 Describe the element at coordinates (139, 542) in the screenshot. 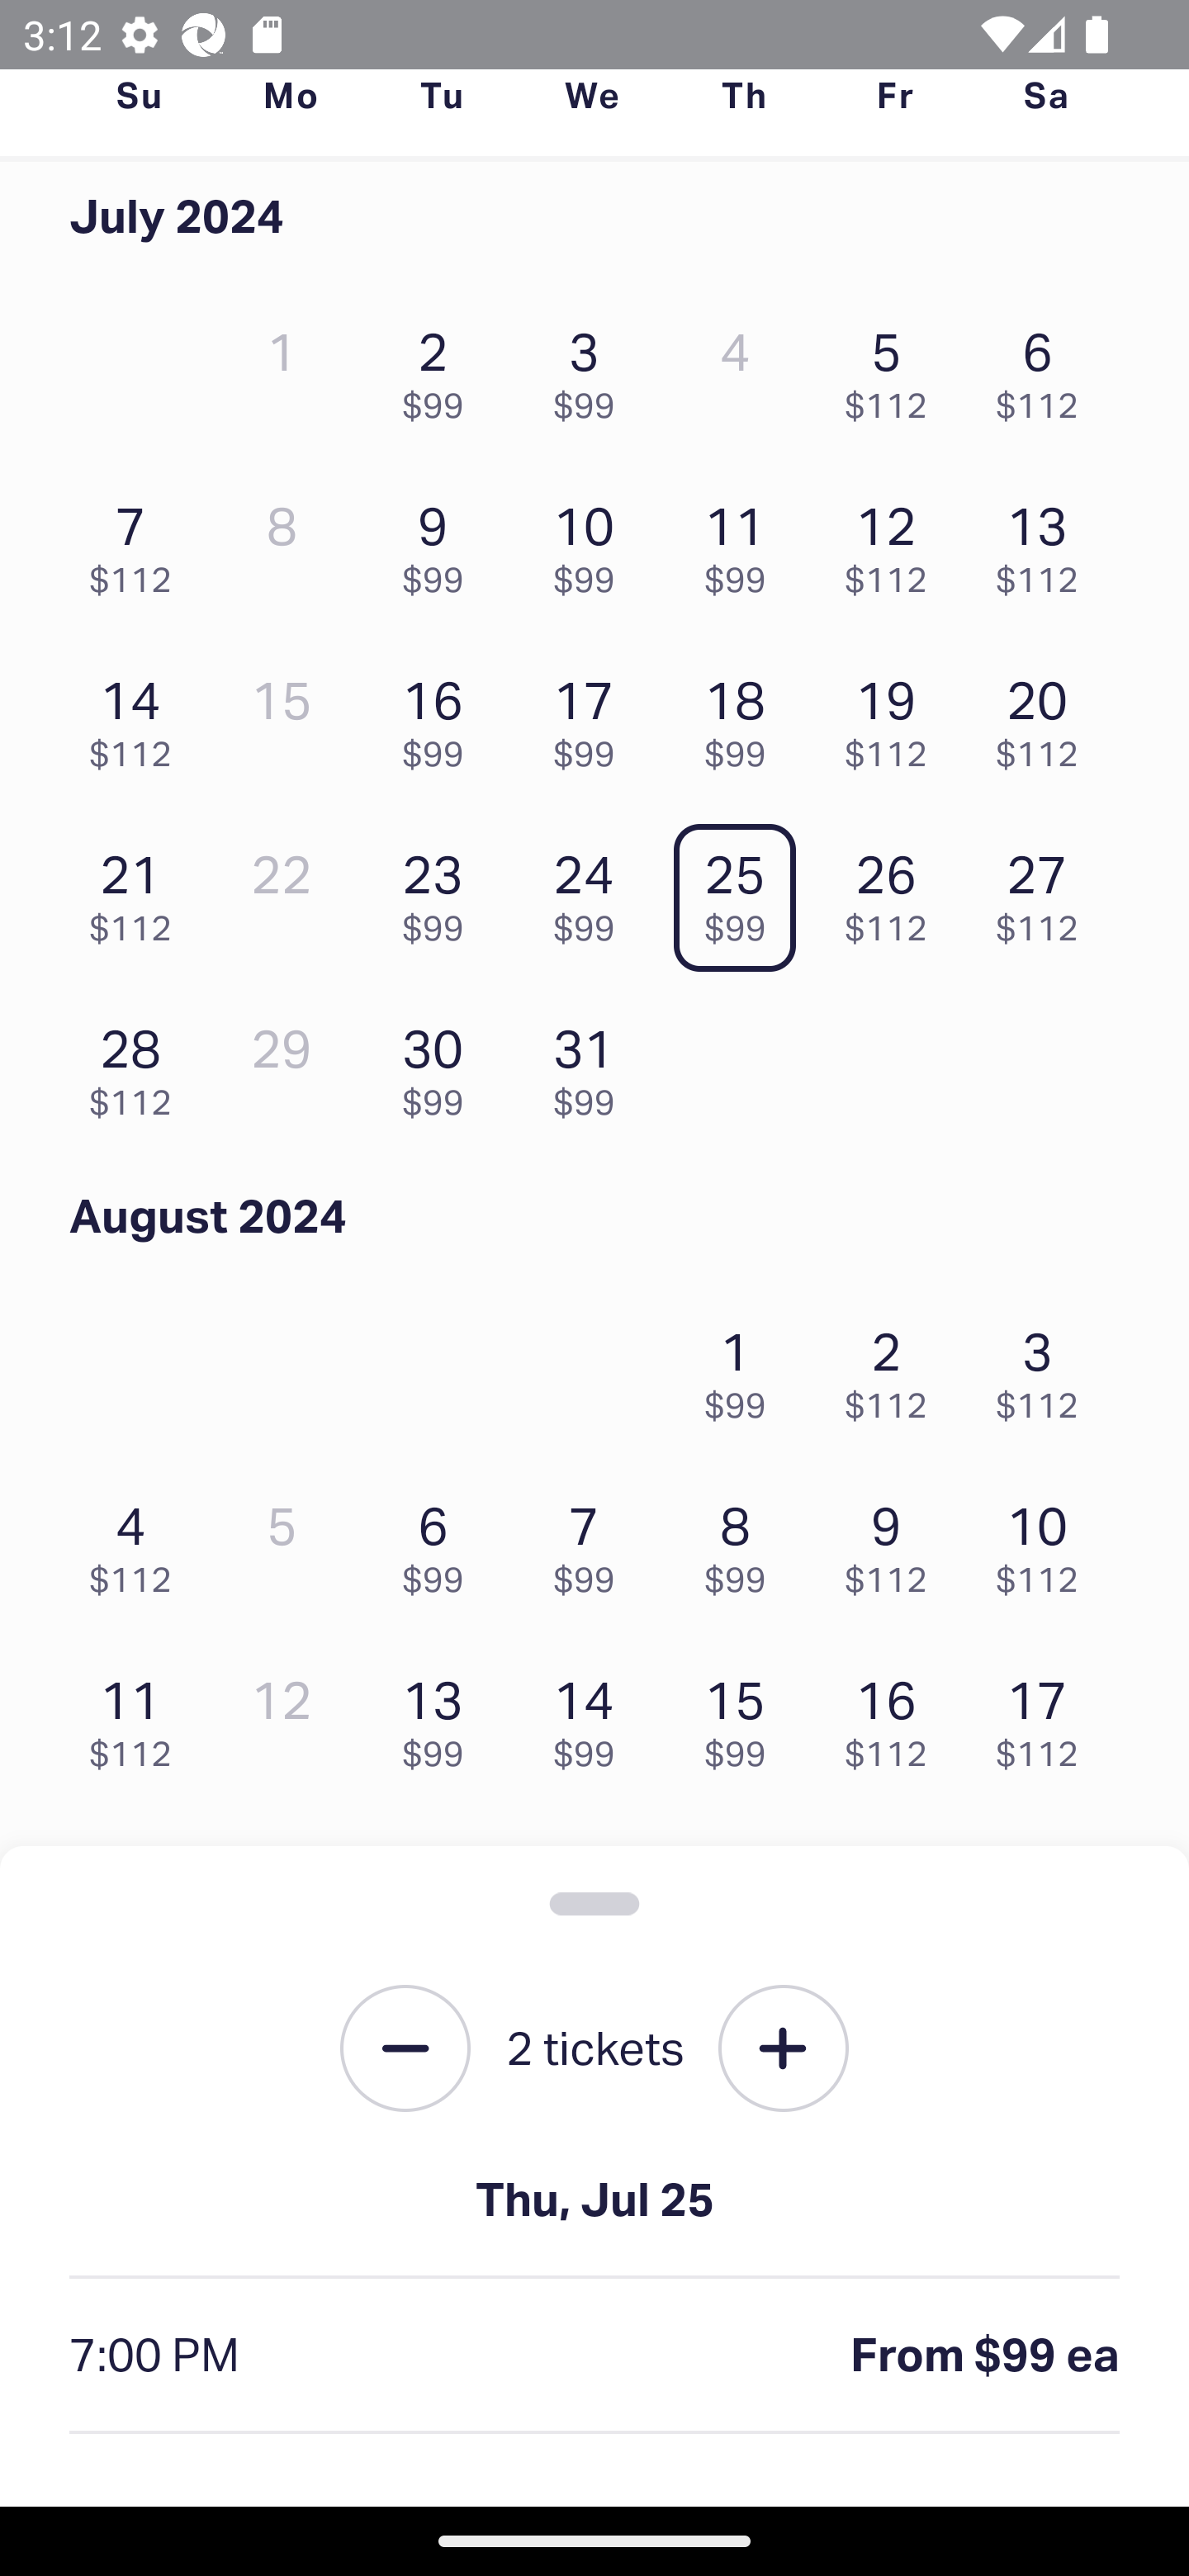

I see `7 $112` at that location.